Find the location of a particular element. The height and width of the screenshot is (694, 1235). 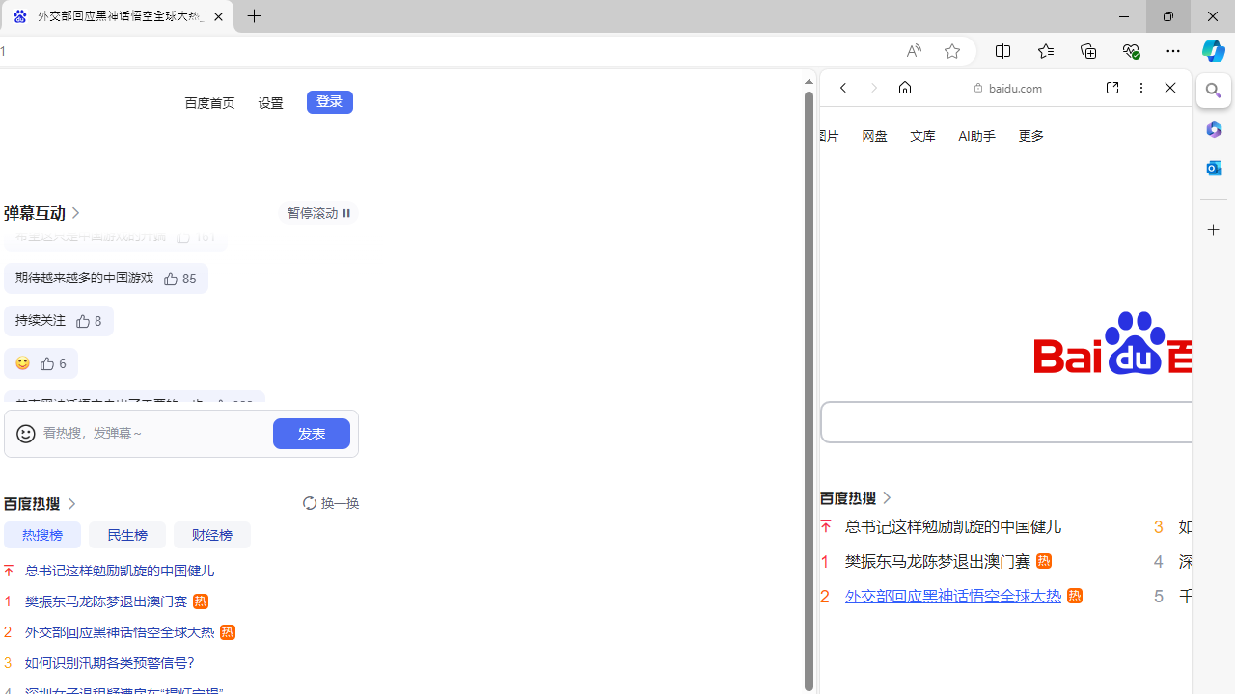

English (Uk) is located at coordinates (1005, 600).